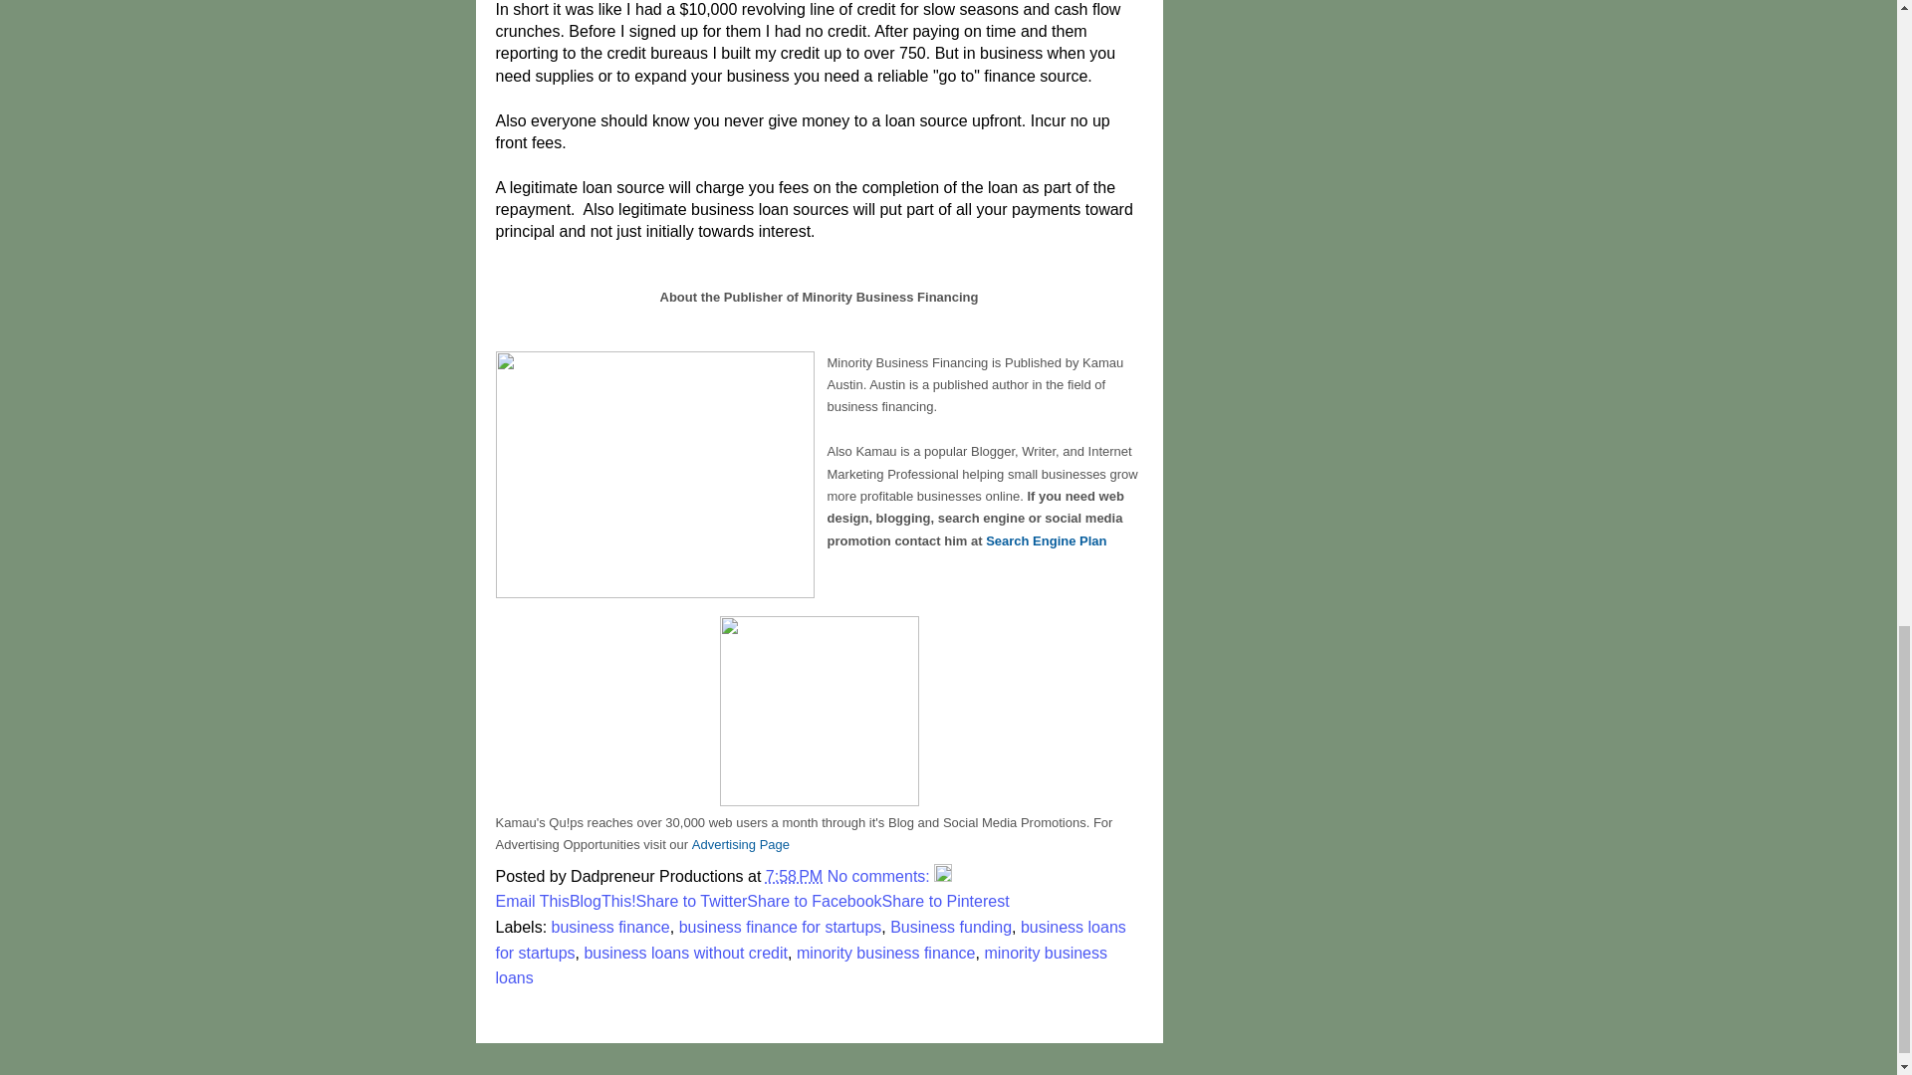 The width and height of the screenshot is (1912, 1075). What do you see at coordinates (611, 927) in the screenshot?
I see `business finance` at bounding box center [611, 927].